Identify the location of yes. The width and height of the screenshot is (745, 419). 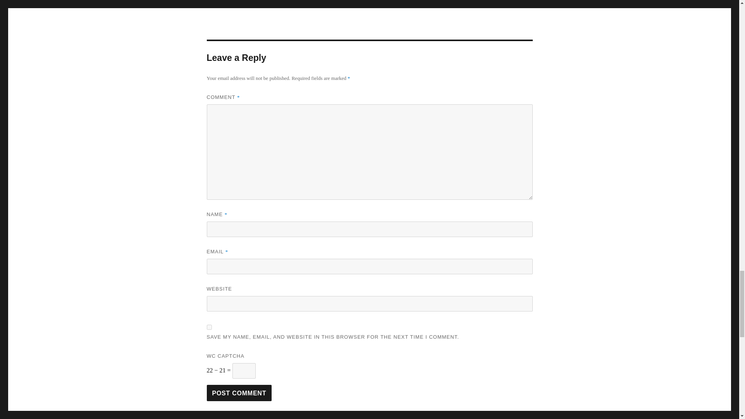
(209, 327).